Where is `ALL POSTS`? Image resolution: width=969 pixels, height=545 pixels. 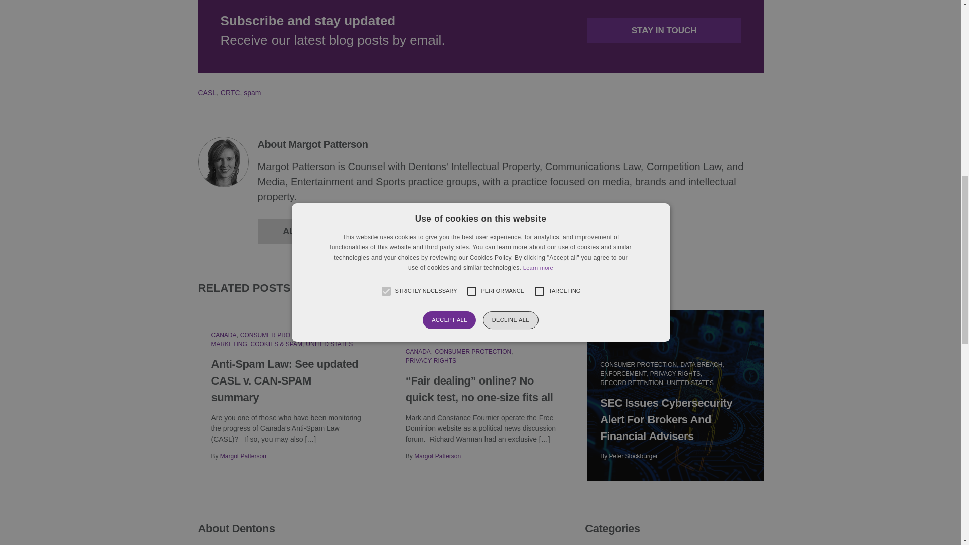 ALL POSTS is located at coordinates (308, 231).